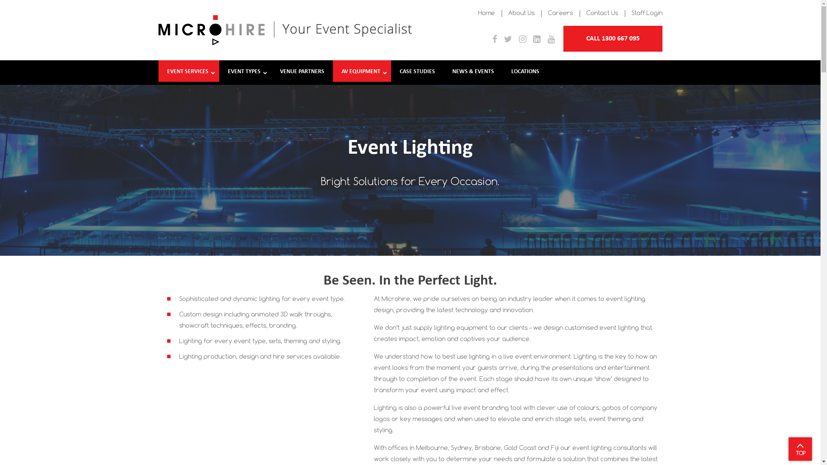  What do you see at coordinates (522, 40) in the screenshot?
I see `Instagram` at bounding box center [522, 40].